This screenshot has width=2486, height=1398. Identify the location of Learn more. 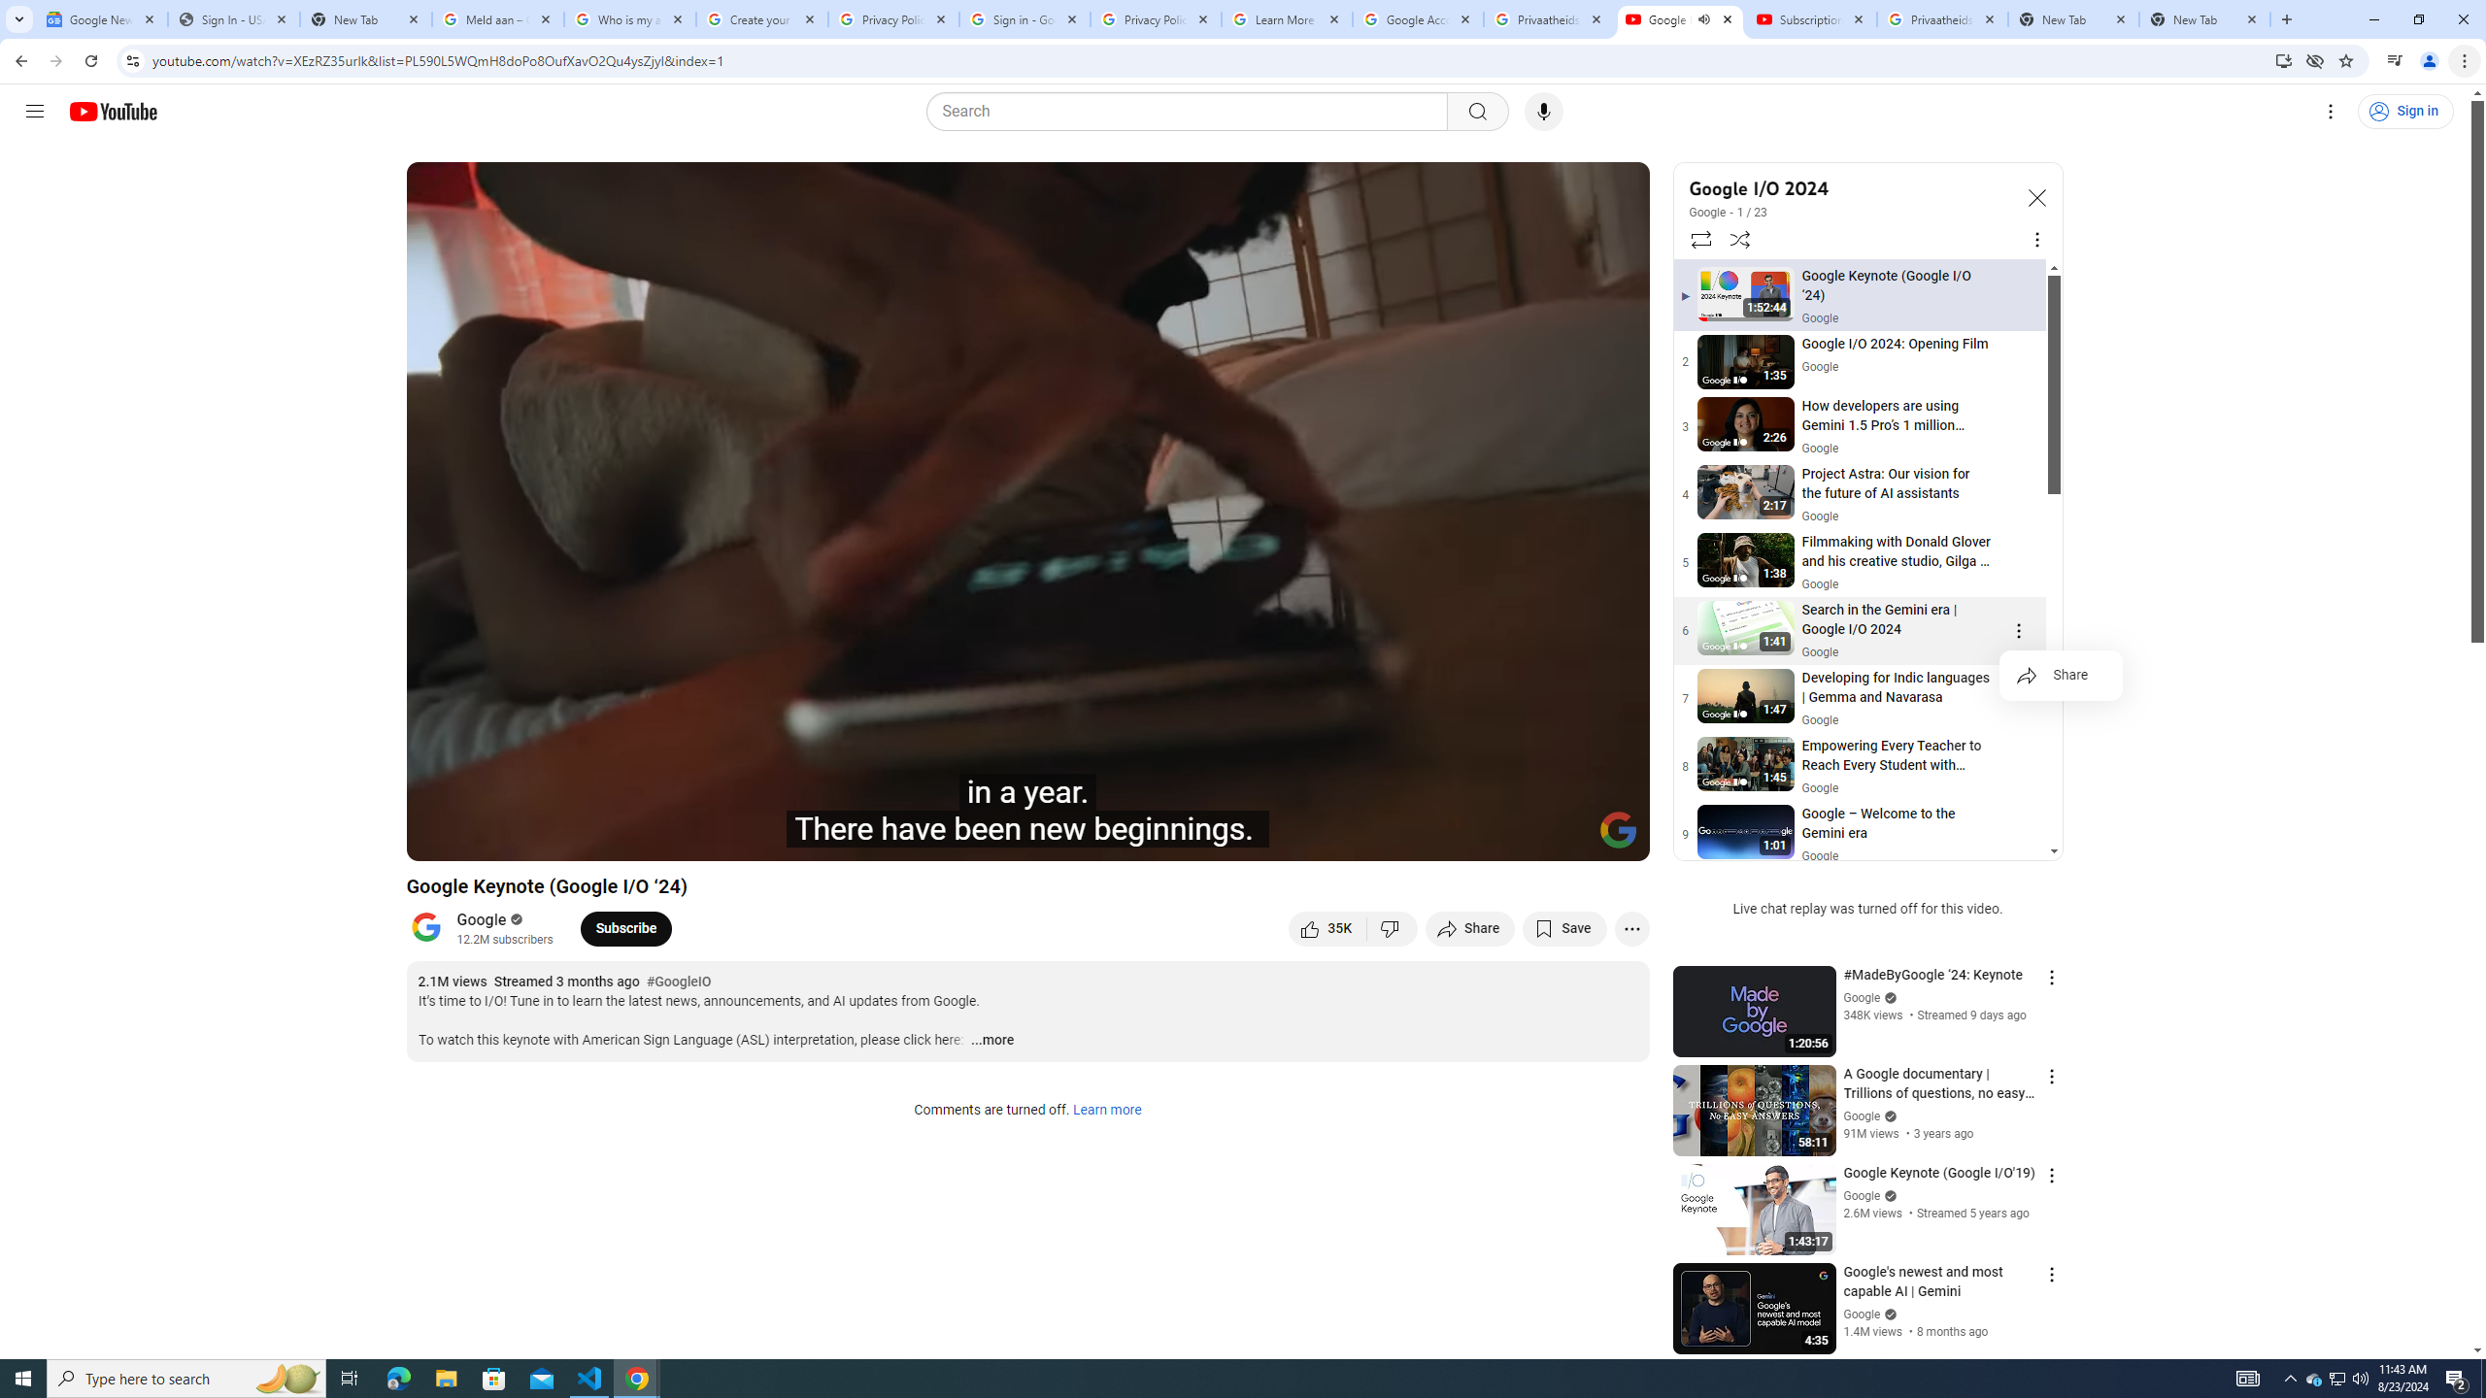
(1106, 1111).